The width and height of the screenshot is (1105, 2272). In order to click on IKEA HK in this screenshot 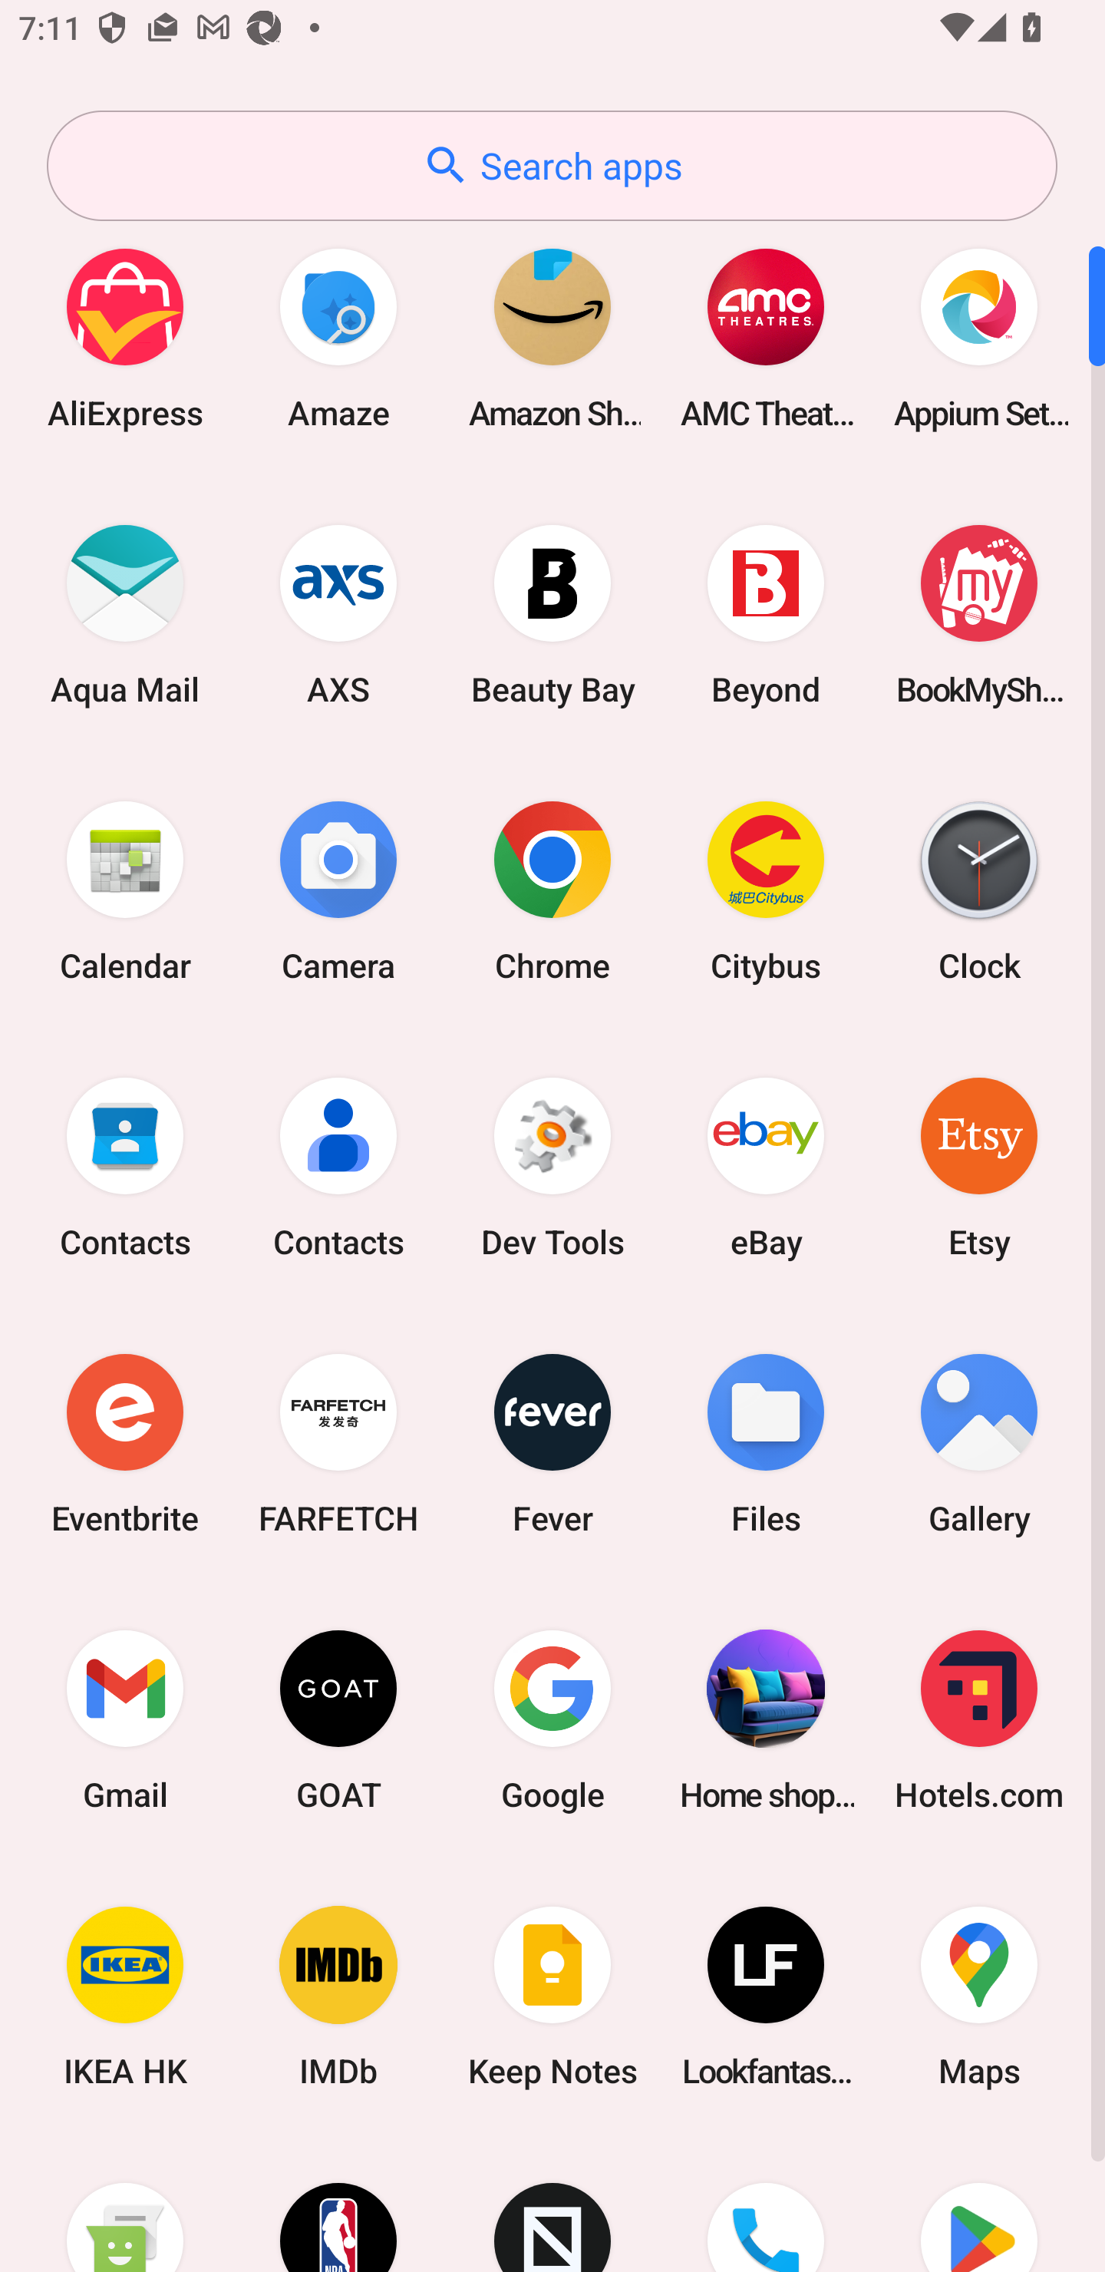, I will do `click(125, 1997)`.